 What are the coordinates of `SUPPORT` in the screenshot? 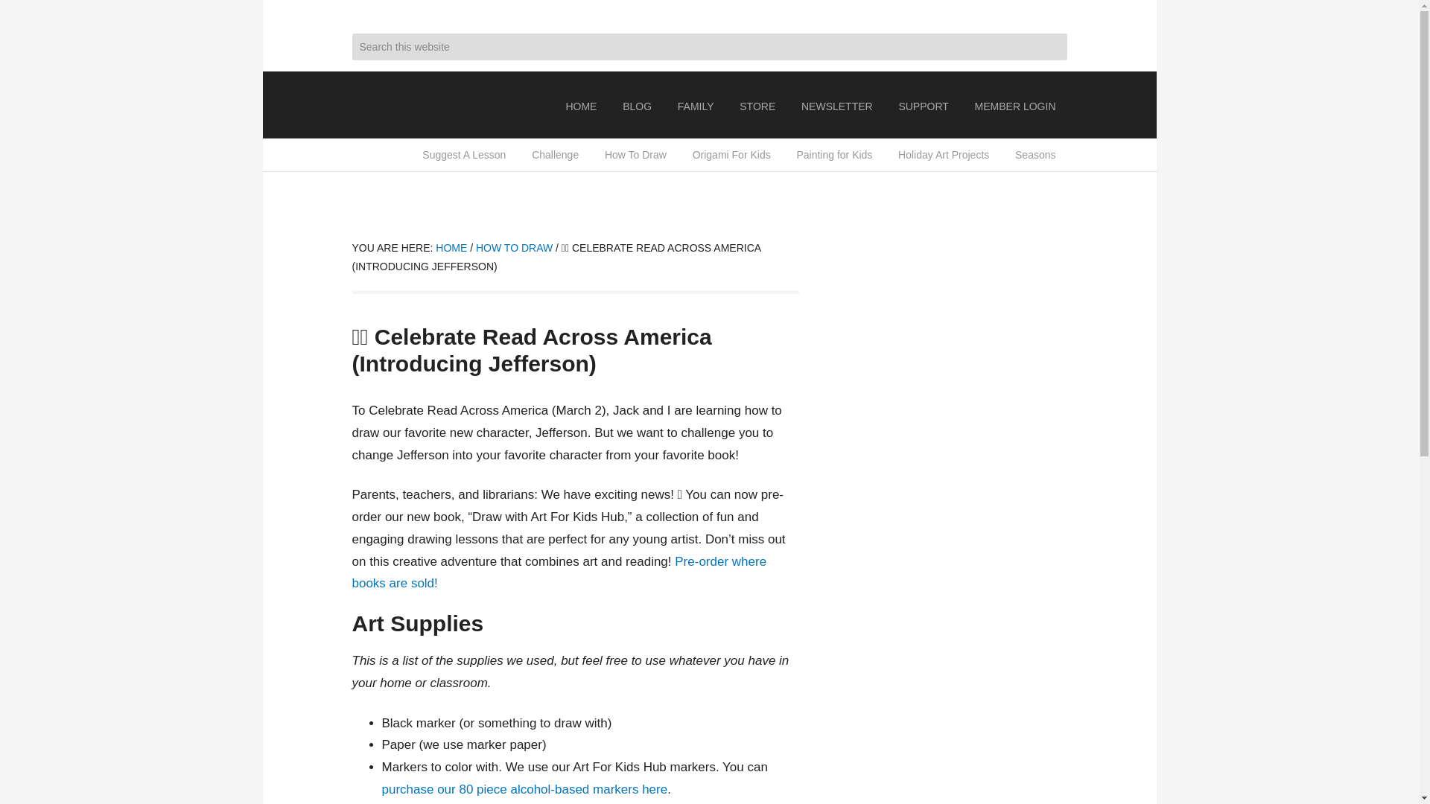 It's located at (923, 106).